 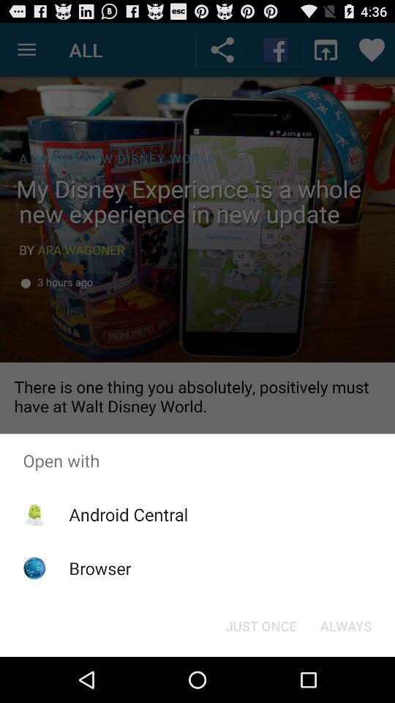 What do you see at coordinates (345, 625) in the screenshot?
I see `turn on the item to the right of the just once item` at bounding box center [345, 625].